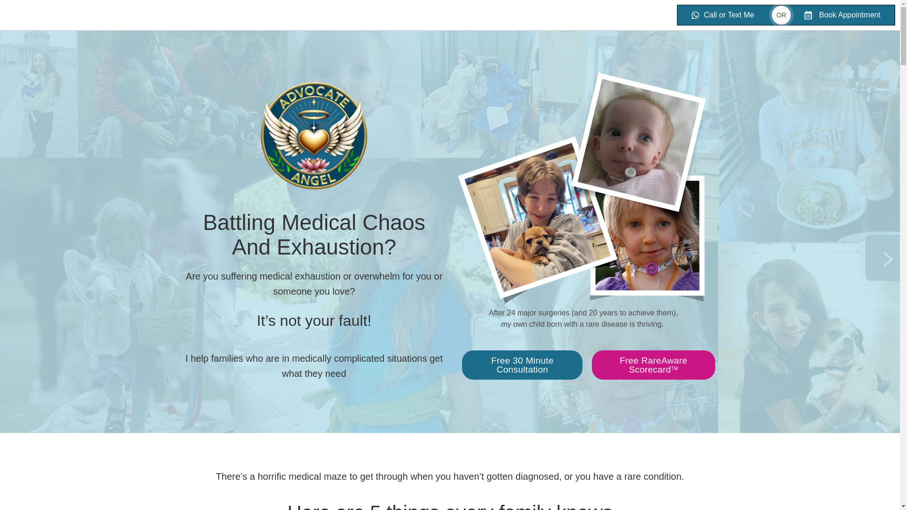 Image resolution: width=907 pixels, height=510 pixels. What do you see at coordinates (838, 15) in the screenshot?
I see `Book Appointment` at bounding box center [838, 15].